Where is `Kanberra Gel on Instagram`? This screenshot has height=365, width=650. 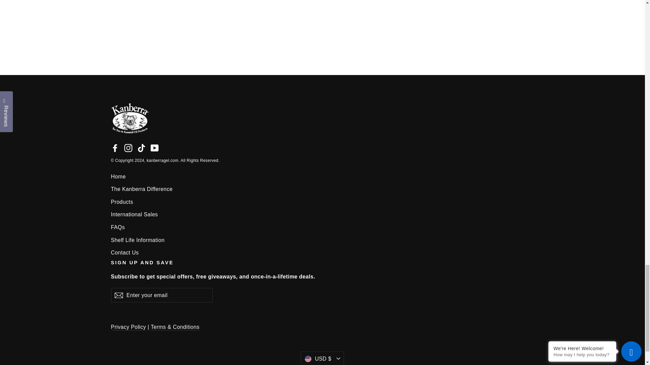
Kanberra Gel on Instagram is located at coordinates (128, 147).